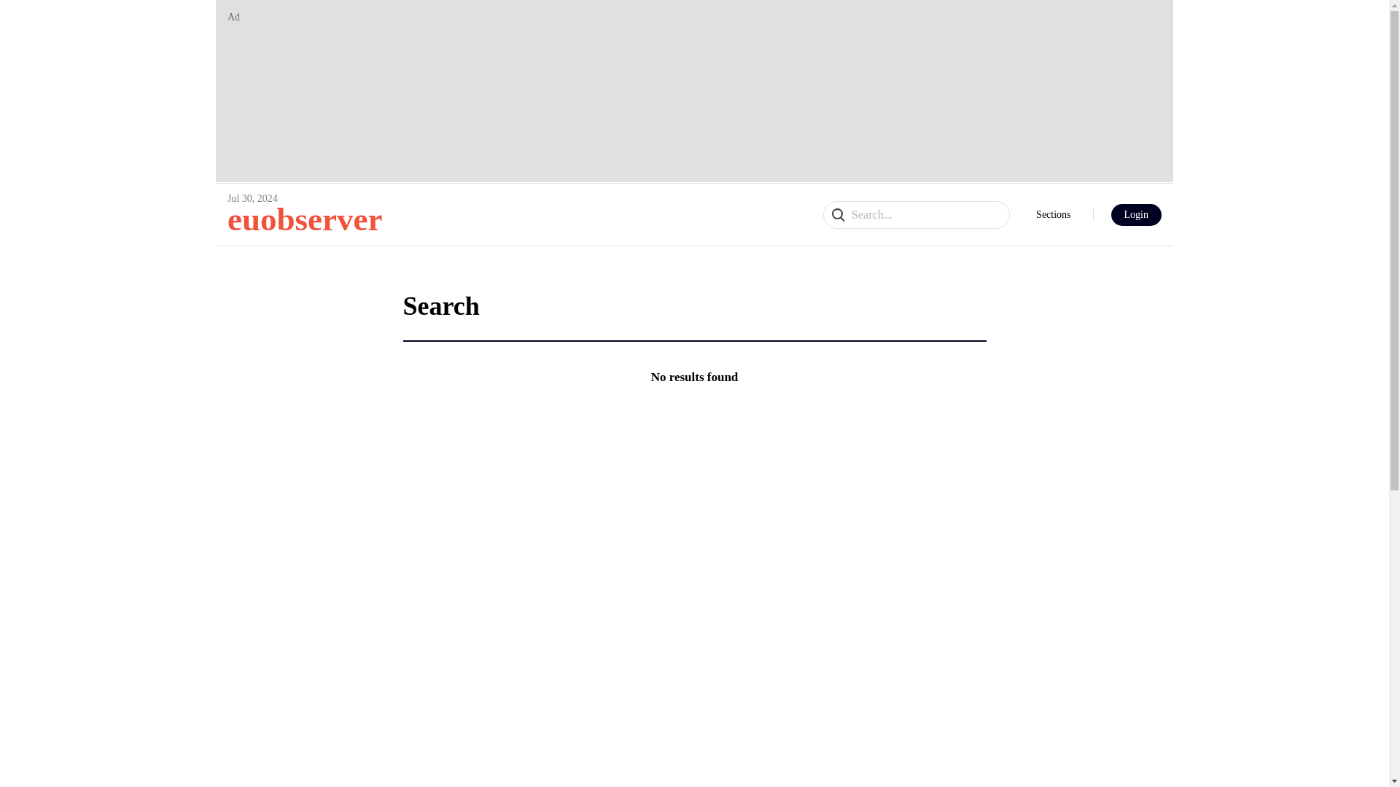 This screenshot has height=787, width=1400. Describe the element at coordinates (1136, 214) in the screenshot. I see `Login` at that location.